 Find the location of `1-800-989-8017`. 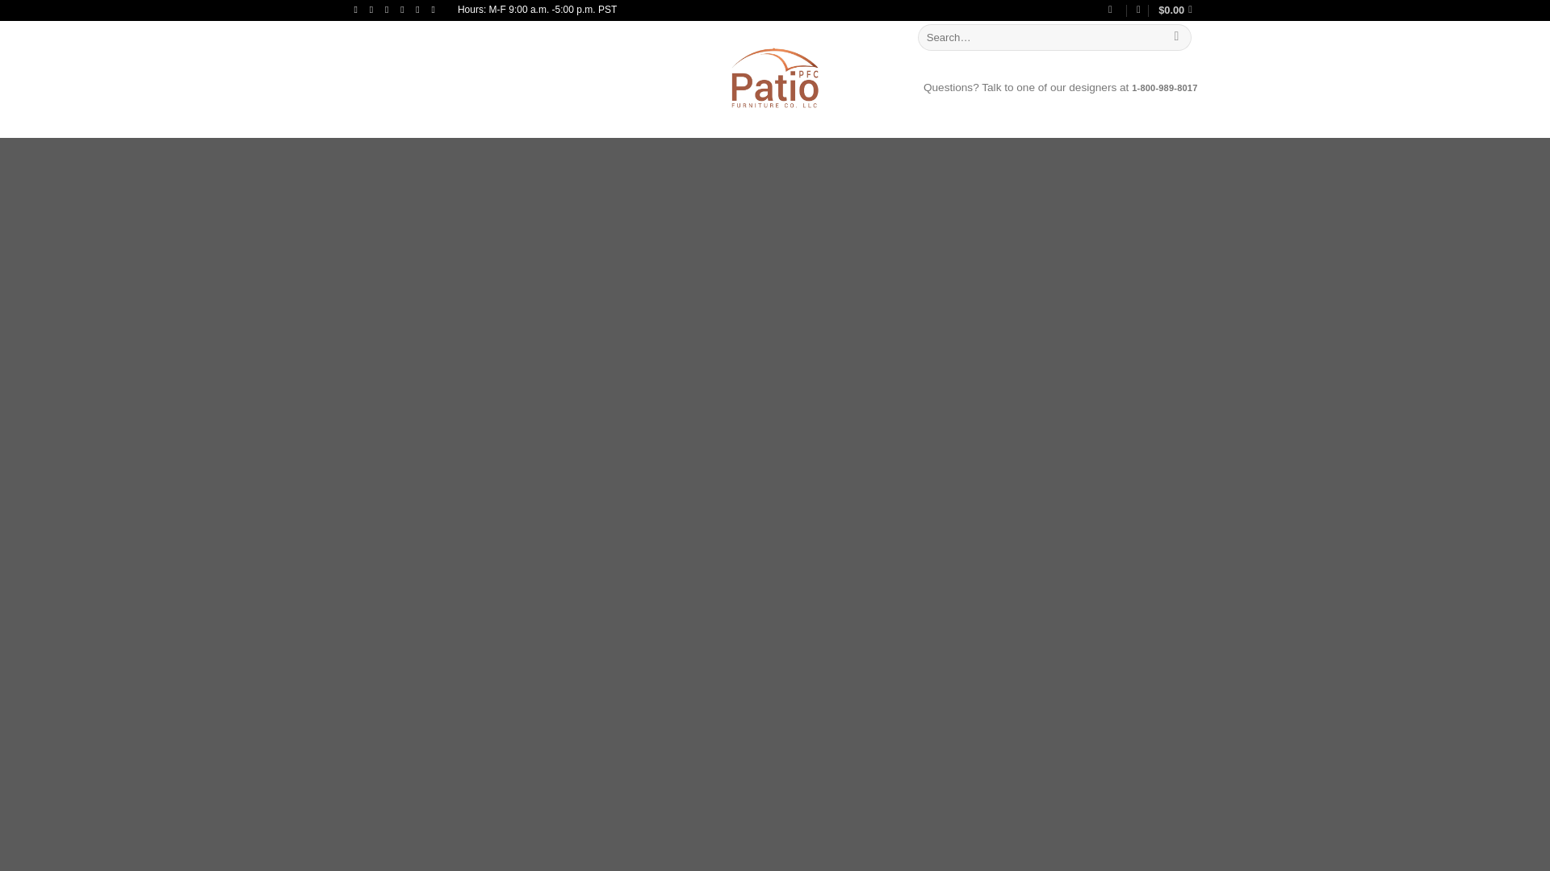

1-800-989-8017 is located at coordinates (1164, 87).